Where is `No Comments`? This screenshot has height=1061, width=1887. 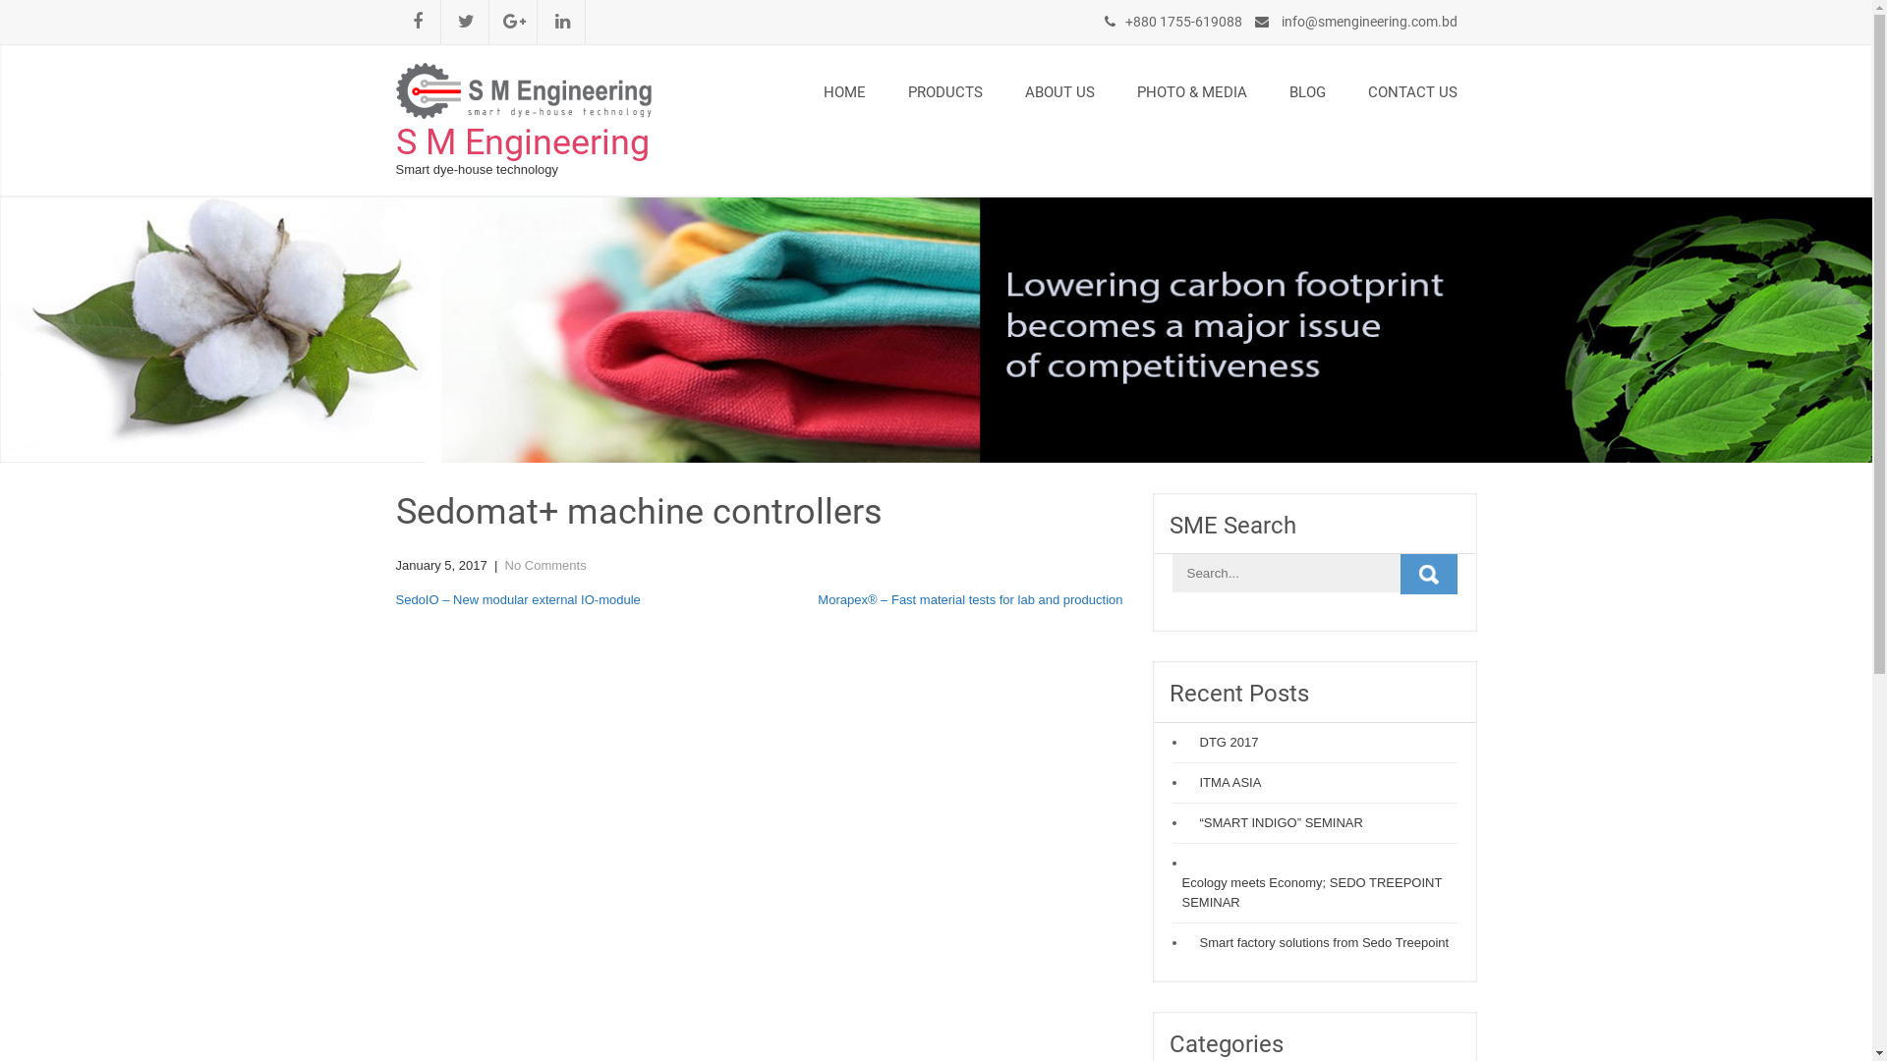 No Comments is located at coordinates (546, 566).